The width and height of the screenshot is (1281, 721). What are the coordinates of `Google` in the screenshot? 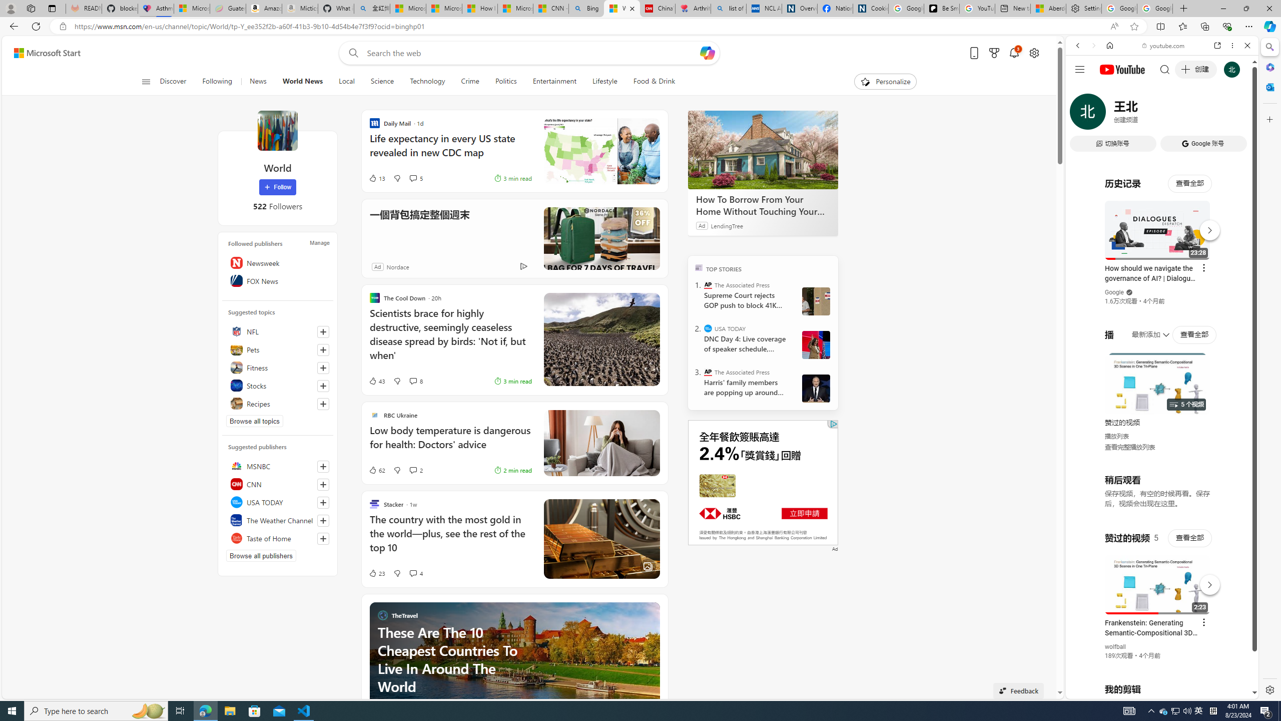 It's located at (1114, 292).